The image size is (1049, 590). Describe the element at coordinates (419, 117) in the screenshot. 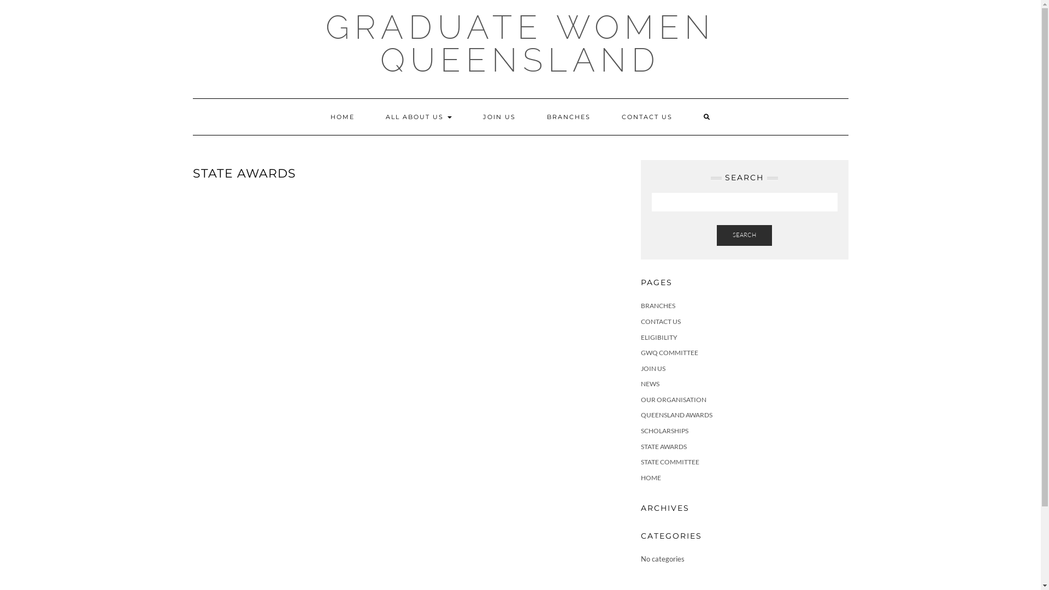

I see `ALL ABOUT US` at that location.